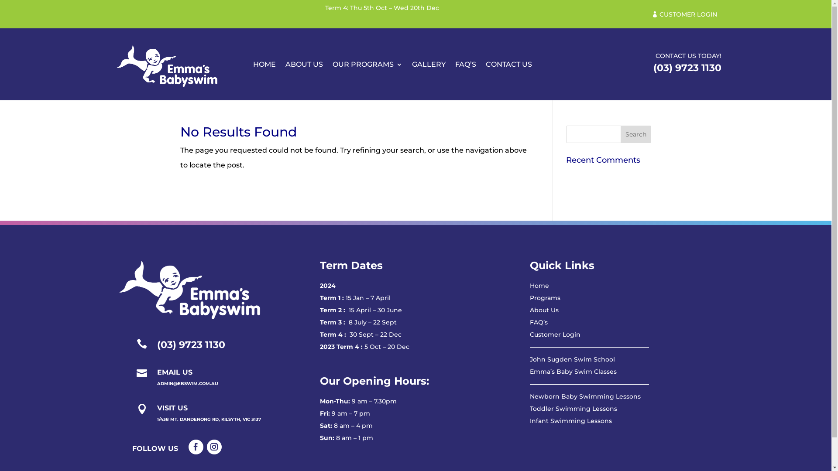  I want to click on ABOUT US, so click(304, 66).